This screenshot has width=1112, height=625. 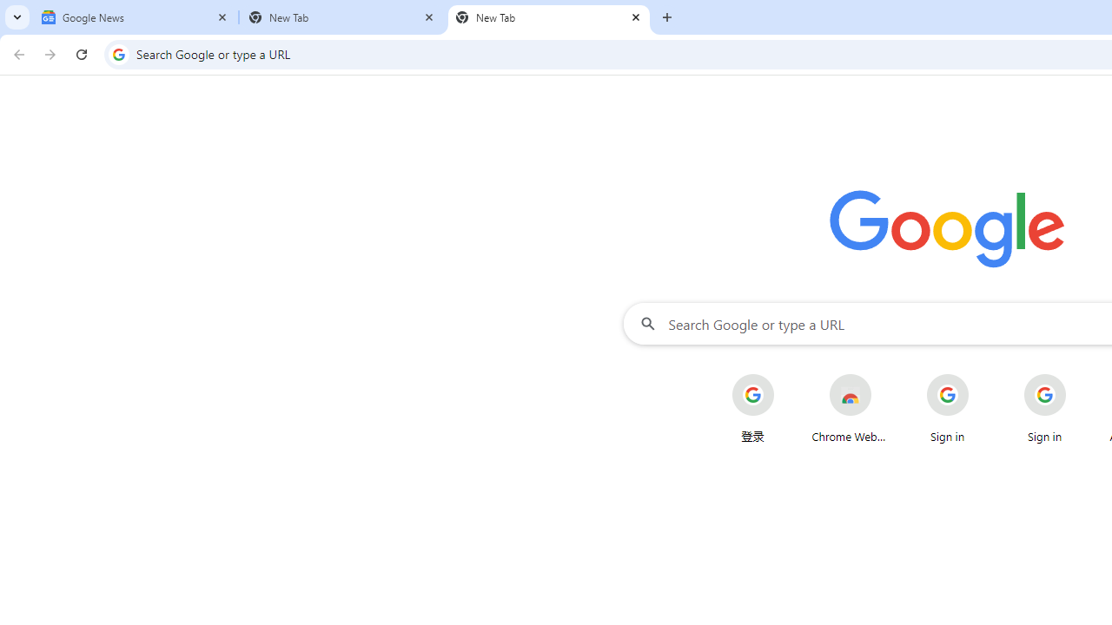 I want to click on More actions for Chrome Web Store shortcut, so click(x=884, y=376).